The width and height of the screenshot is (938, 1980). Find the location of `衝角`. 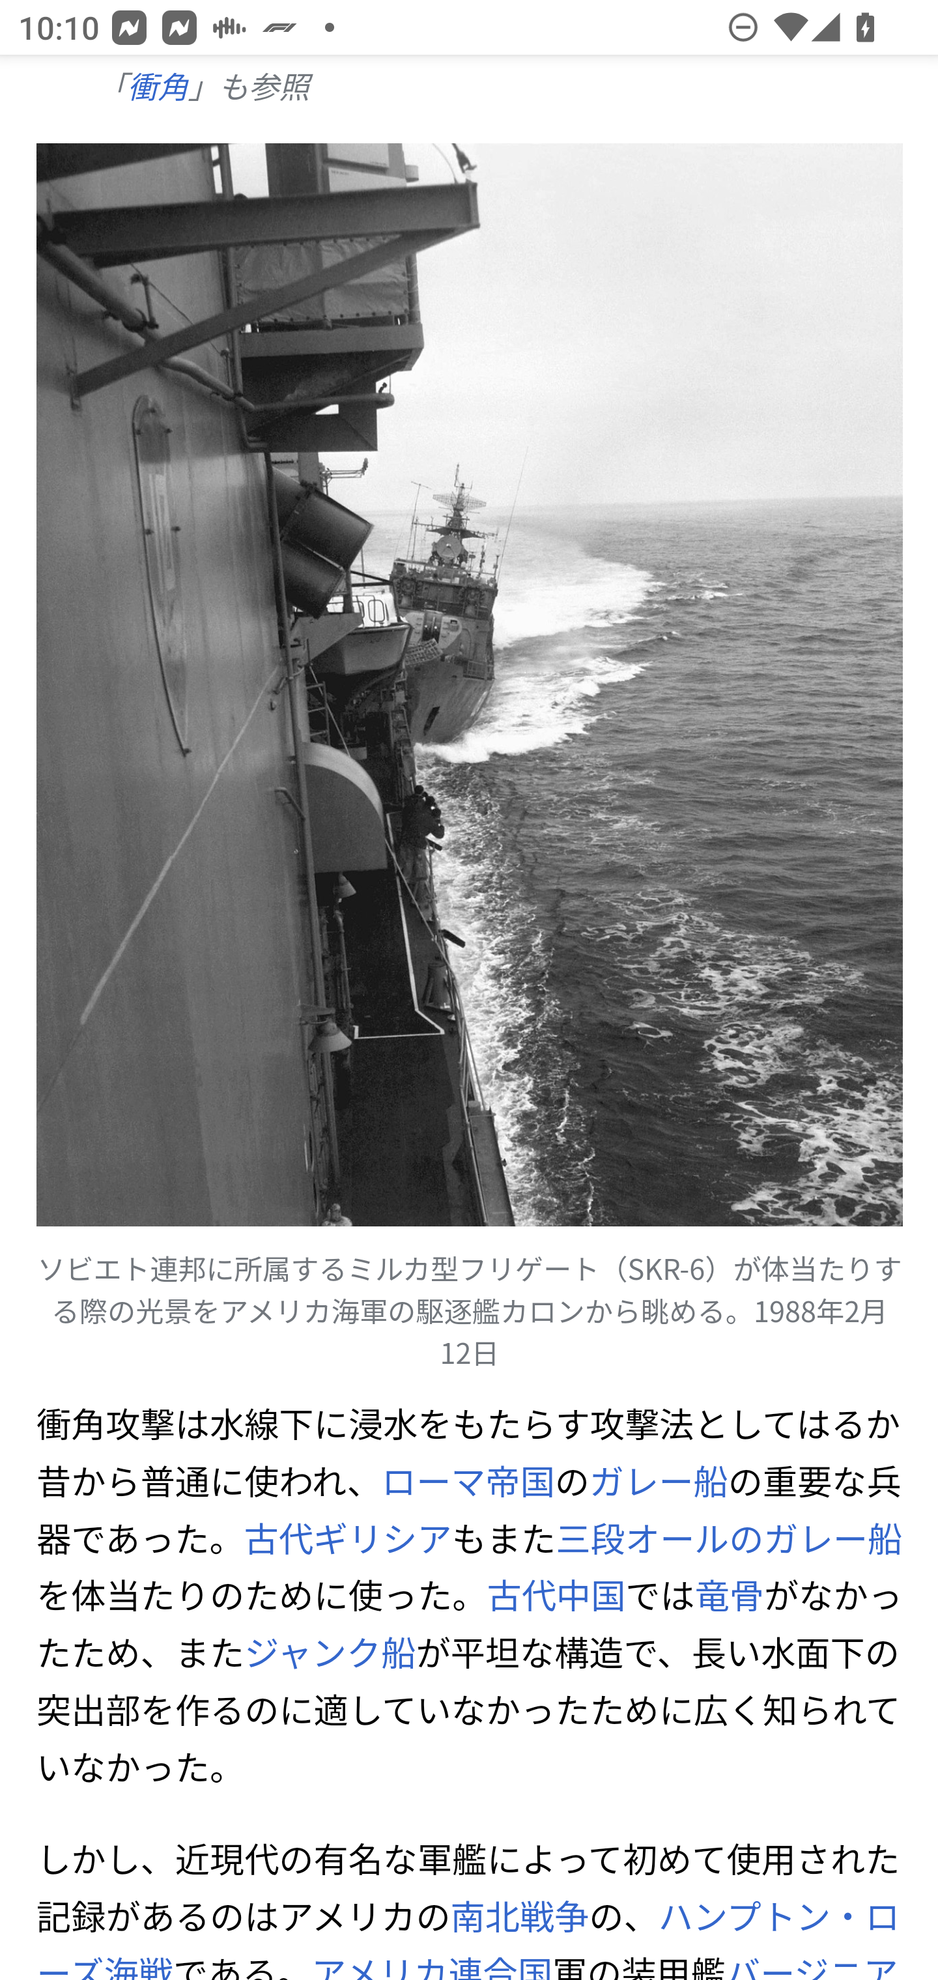

衝角 is located at coordinates (156, 87).